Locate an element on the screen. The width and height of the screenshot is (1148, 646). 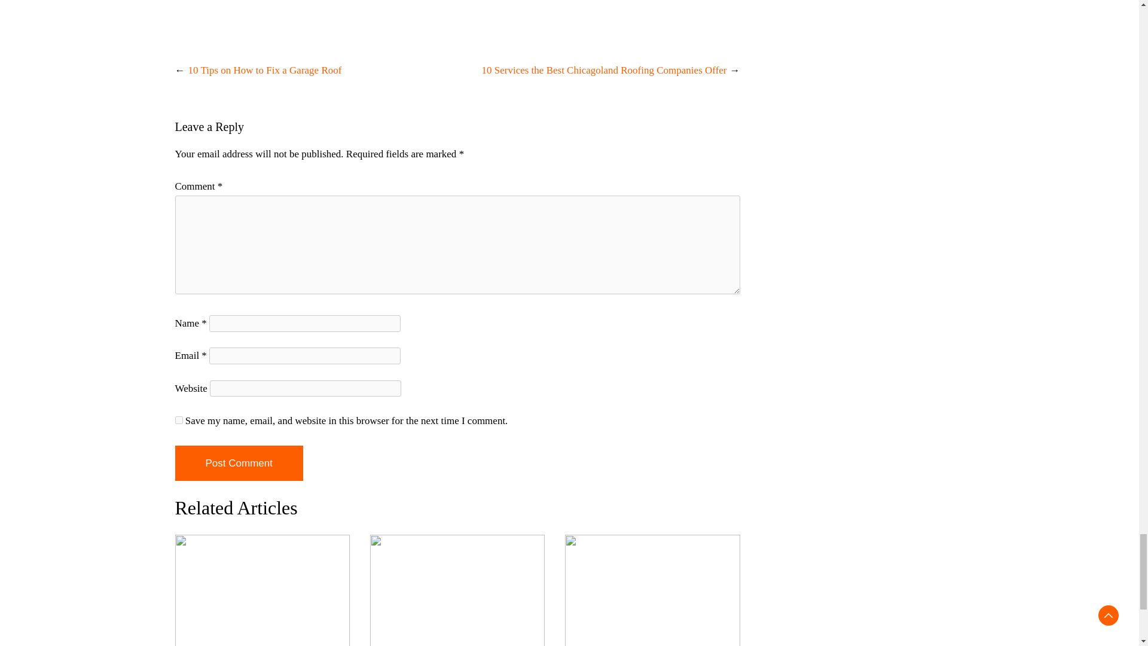
10 Tips on How to Fix a Garage Roof is located at coordinates (264, 71).